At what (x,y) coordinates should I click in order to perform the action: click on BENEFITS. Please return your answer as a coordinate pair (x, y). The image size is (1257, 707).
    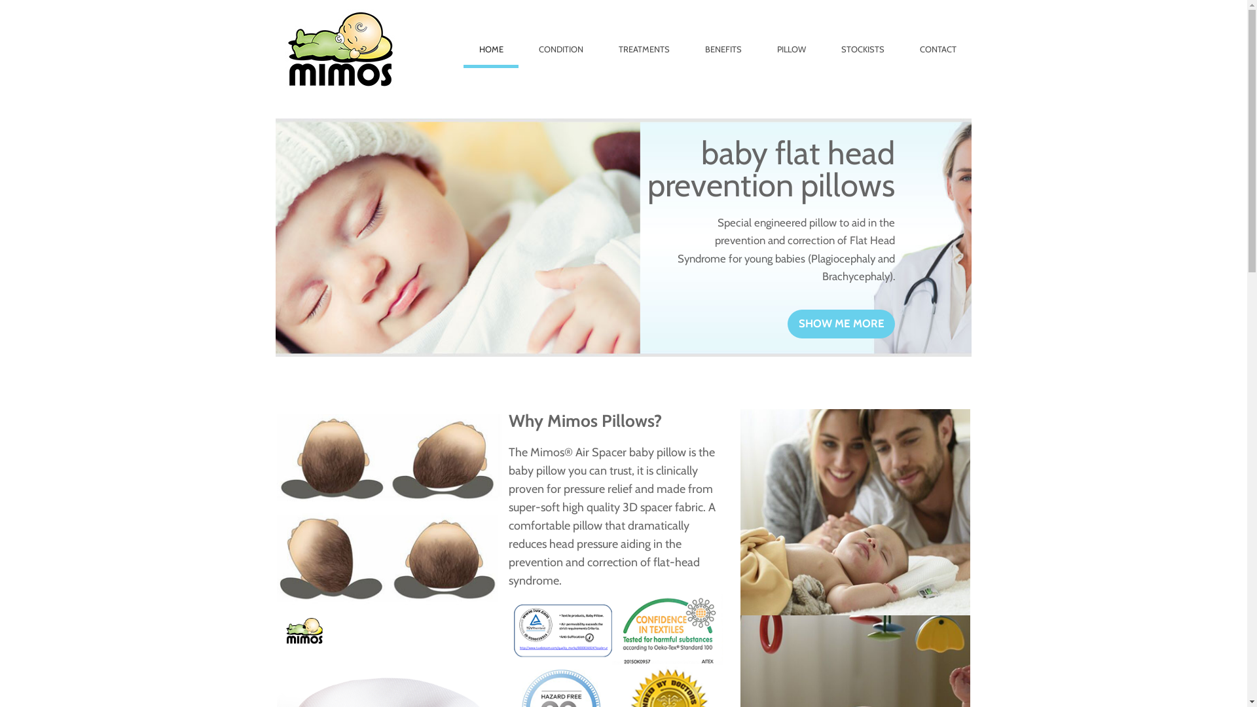
    Looking at the image, I should click on (724, 34).